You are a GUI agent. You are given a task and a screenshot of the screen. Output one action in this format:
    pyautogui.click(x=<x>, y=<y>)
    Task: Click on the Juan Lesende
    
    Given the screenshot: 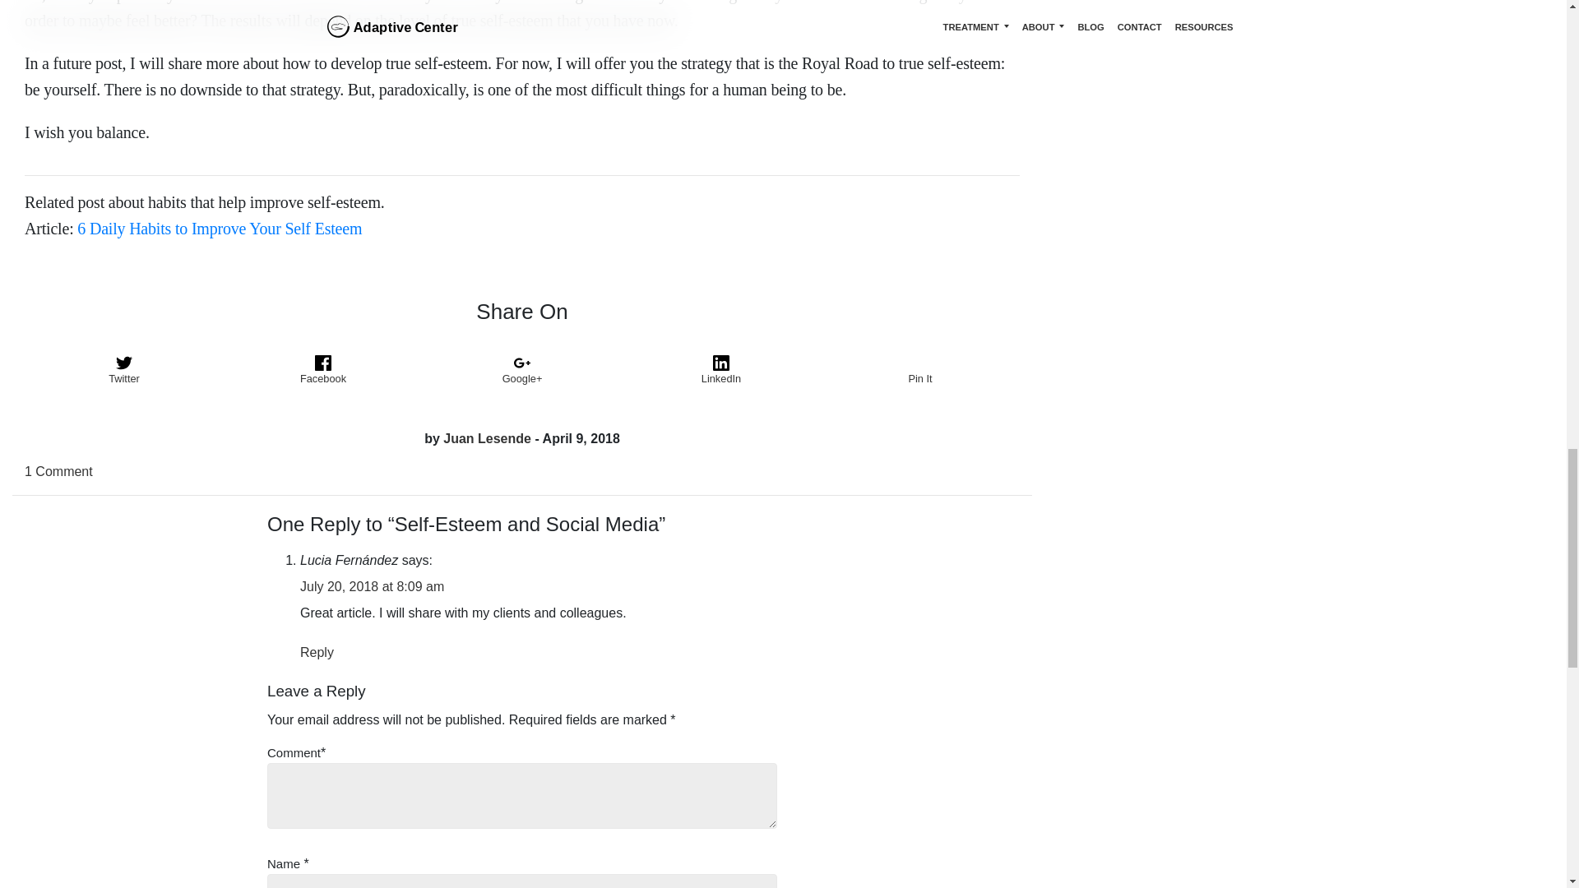 What is the action you would take?
    pyautogui.click(x=487, y=438)
    